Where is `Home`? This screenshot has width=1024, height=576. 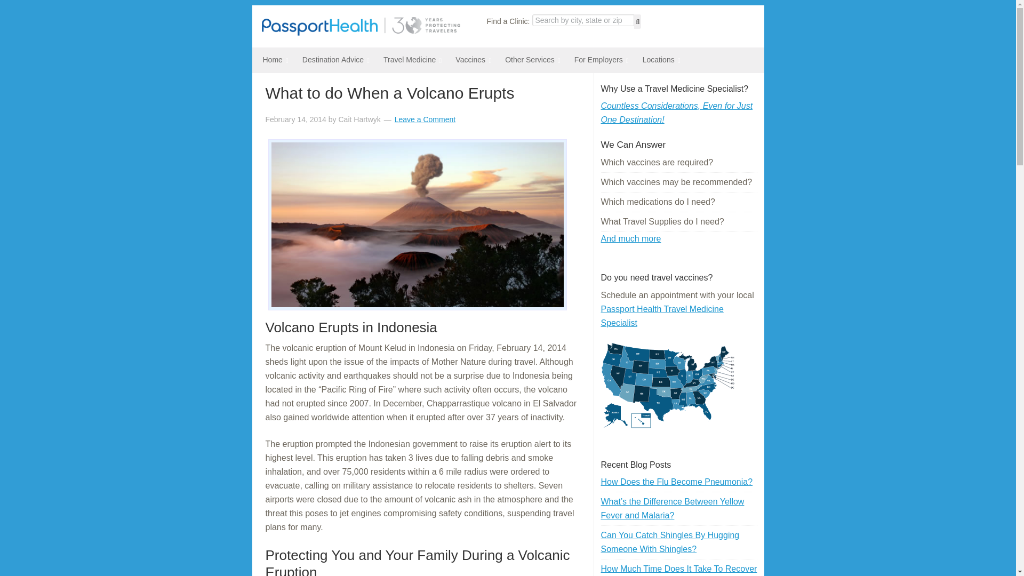 Home is located at coordinates (271, 60).